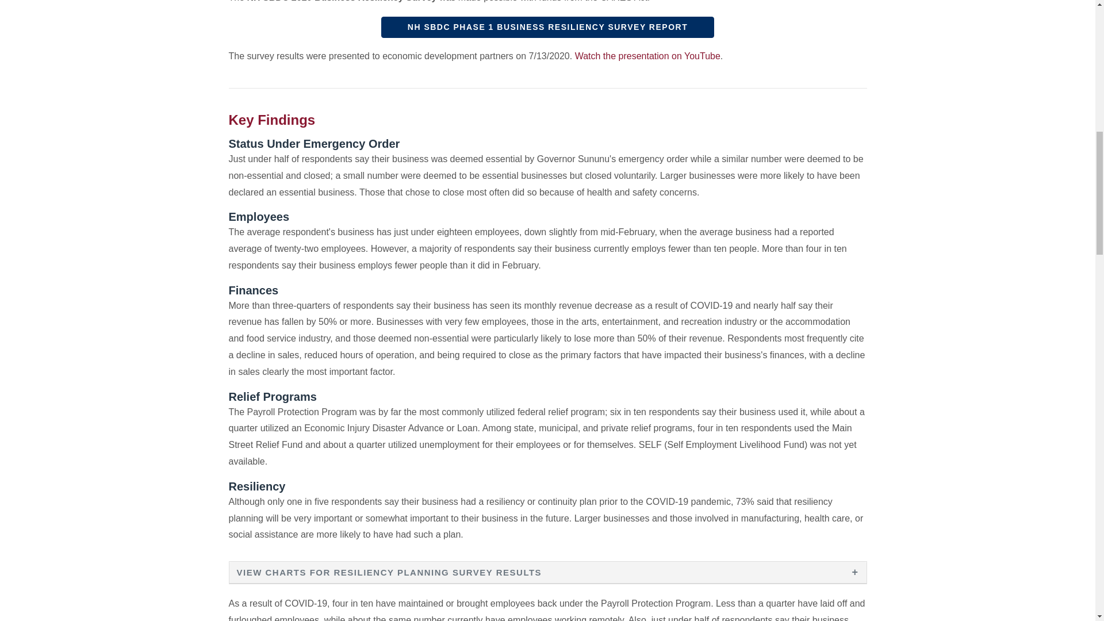  I want to click on NH SBDC PHASE 1 BUSINESS RESILIENCY SURVEY REPORT, so click(547, 28).